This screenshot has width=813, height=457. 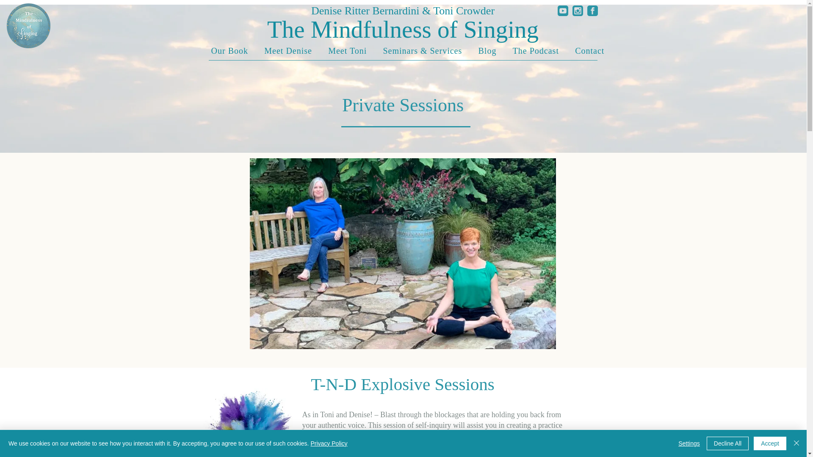 What do you see at coordinates (329, 443) in the screenshot?
I see `Privacy Policy` at bounding box center [329, 443].